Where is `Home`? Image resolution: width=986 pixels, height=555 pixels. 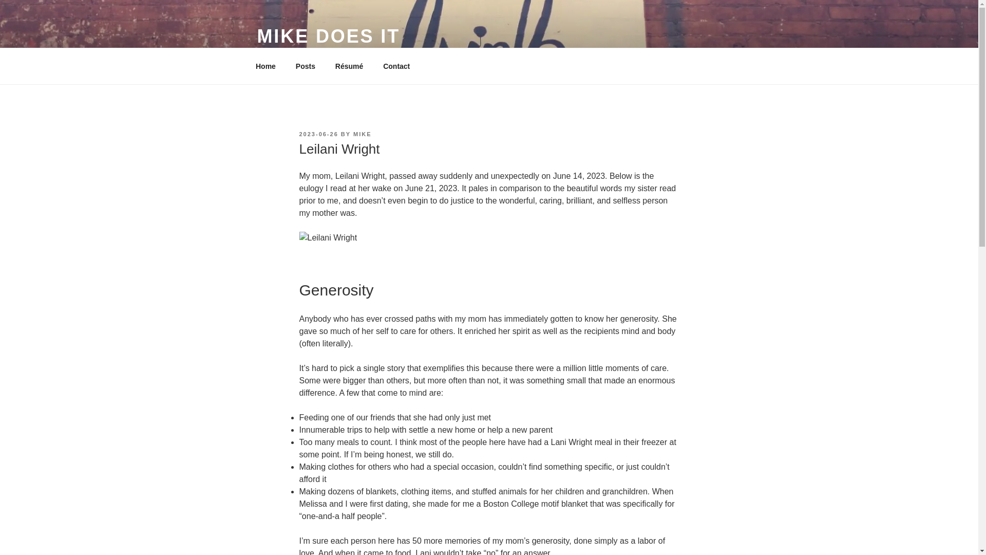
Home is located at coordinates (266, 66).